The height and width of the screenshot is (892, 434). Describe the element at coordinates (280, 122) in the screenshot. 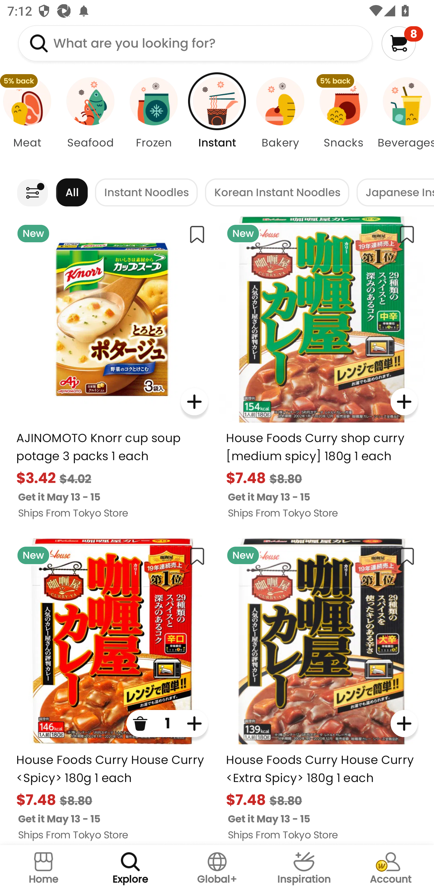

I see `Bakery` at that location.